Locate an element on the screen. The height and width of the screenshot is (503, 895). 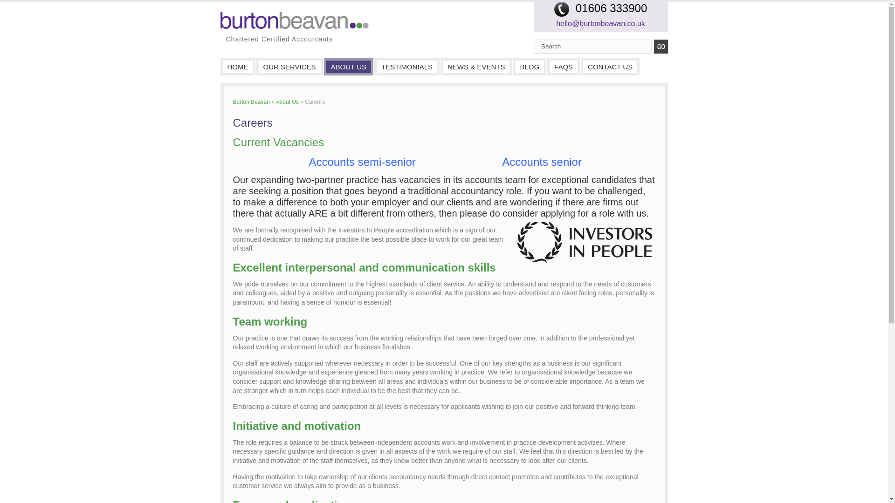
Search is located at coordinates (592, 47).